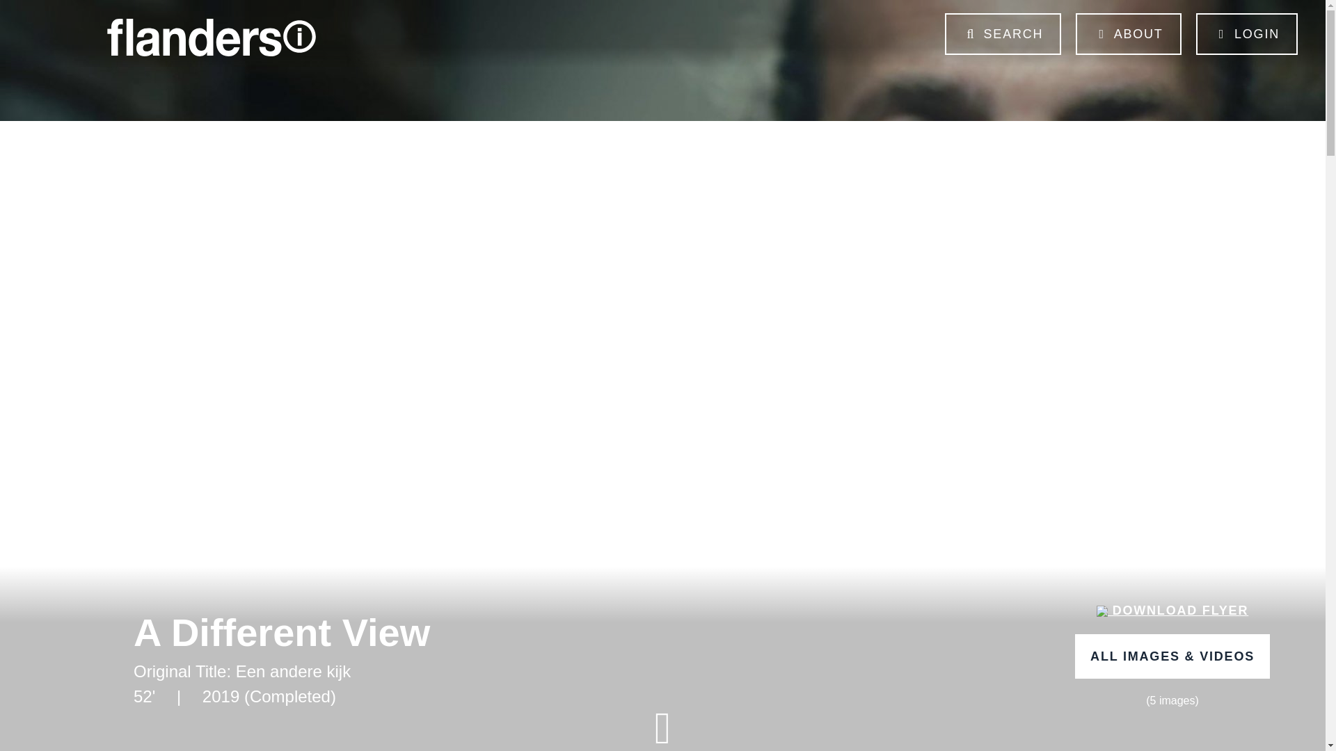 This screenshot has height=751, width=1336. Describe the element at coordinates (1128, 33) in the screenshot. I see `ABOUT` at that location.